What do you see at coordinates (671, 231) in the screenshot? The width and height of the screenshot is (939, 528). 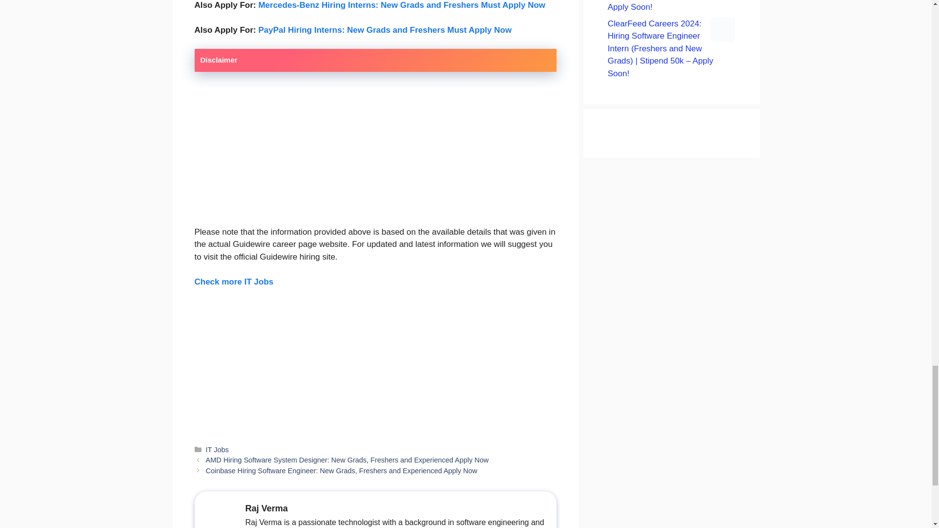 I see `Advertisement` at bounding box center [671, 231].